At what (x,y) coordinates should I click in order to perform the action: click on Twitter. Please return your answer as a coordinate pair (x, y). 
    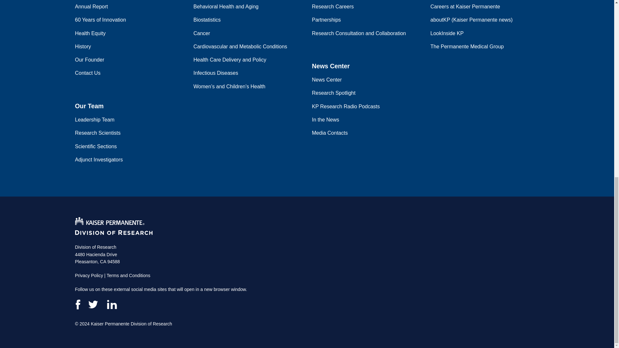
    Looking at the image, I should click on (93, 304).